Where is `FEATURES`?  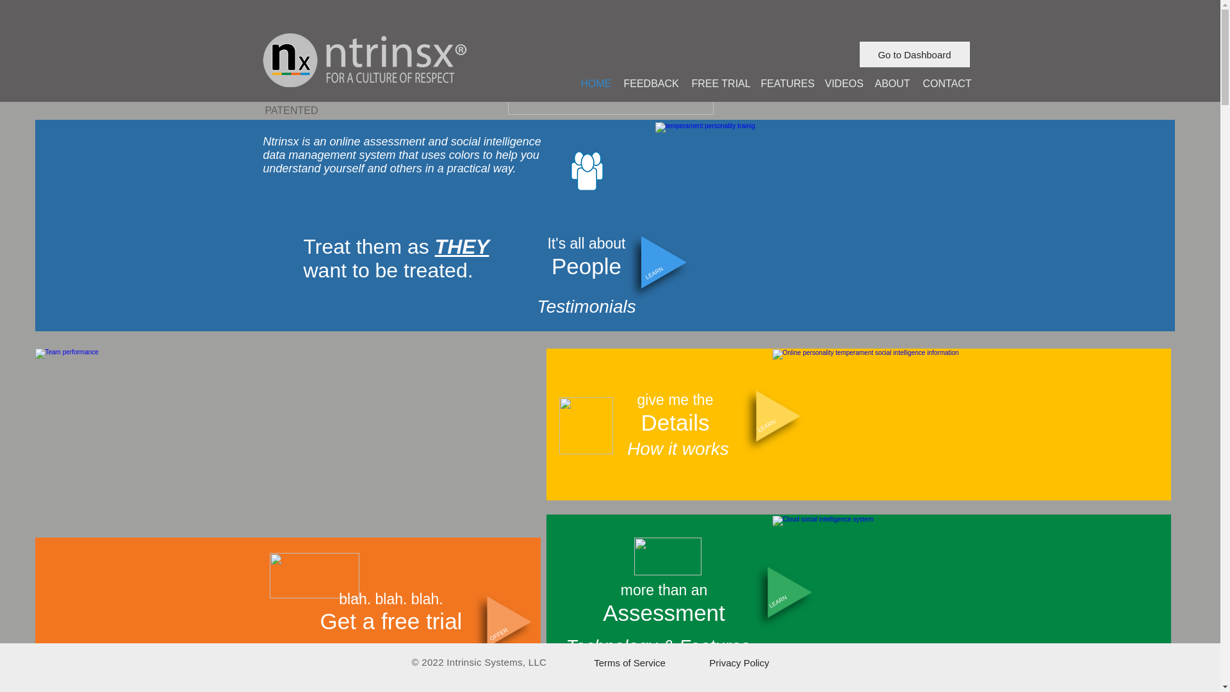
FEATURES is located at coordinates (787, 83).